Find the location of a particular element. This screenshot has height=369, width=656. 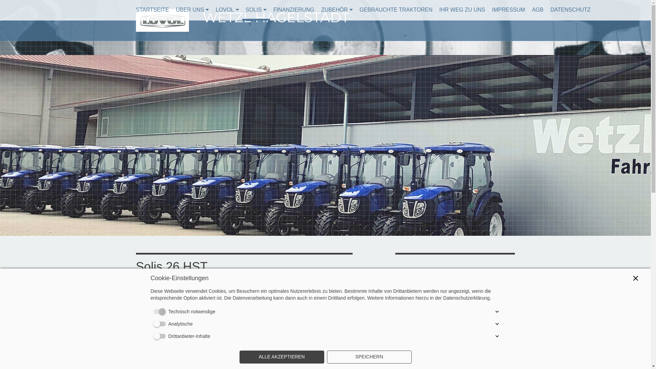

STARTSEITE is located at coordinates (152, 10).